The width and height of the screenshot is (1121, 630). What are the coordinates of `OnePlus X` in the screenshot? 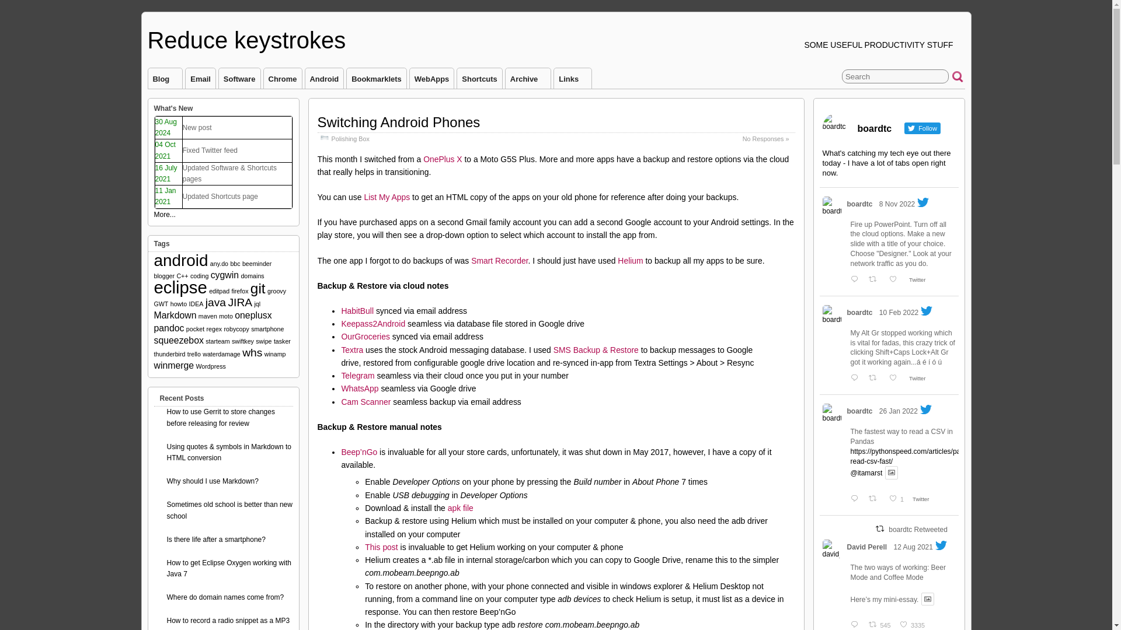 It's located at (443, 159).